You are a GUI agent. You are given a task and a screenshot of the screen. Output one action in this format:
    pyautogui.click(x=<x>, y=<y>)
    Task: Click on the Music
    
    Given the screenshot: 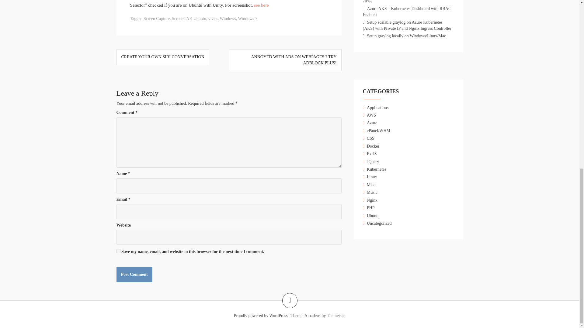 What is the action you would take?
    pyautogui.click(x=372, y=193)
    